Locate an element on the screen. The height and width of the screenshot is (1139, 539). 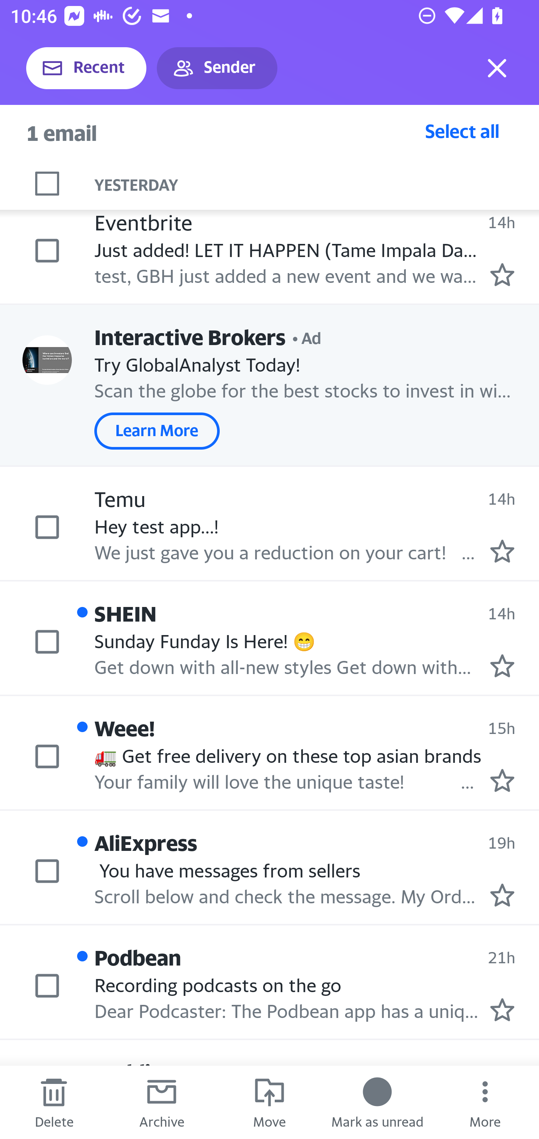
Mark as starred. is located at coordinates (502, 275).